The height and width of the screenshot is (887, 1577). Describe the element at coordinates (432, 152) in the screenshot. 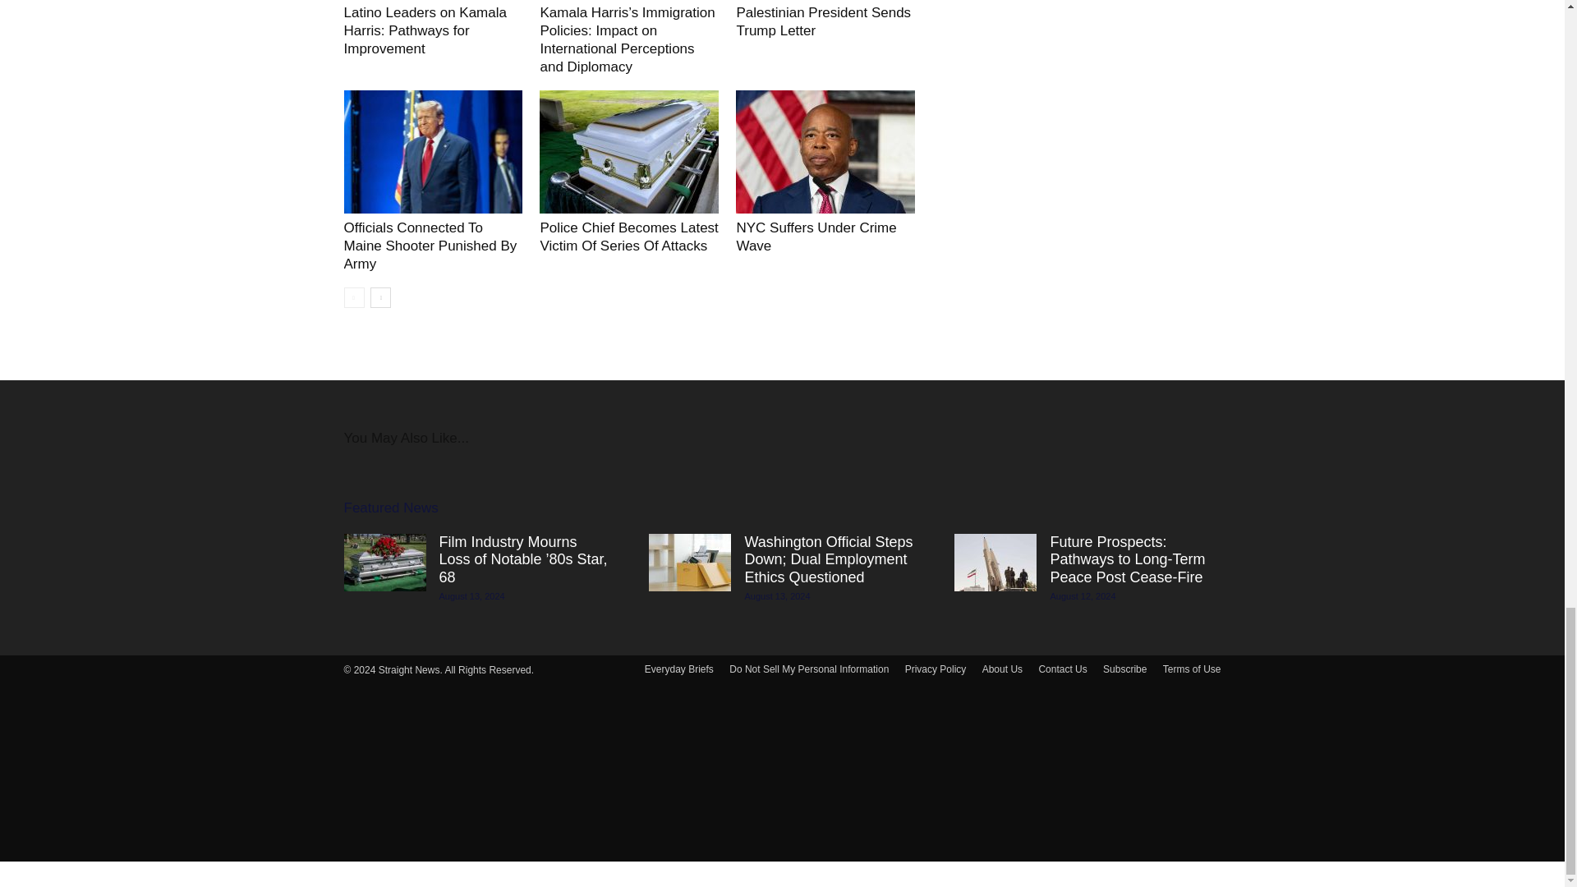

I see `Officials Connected To Maine Shooter Punished By Army` at that location.